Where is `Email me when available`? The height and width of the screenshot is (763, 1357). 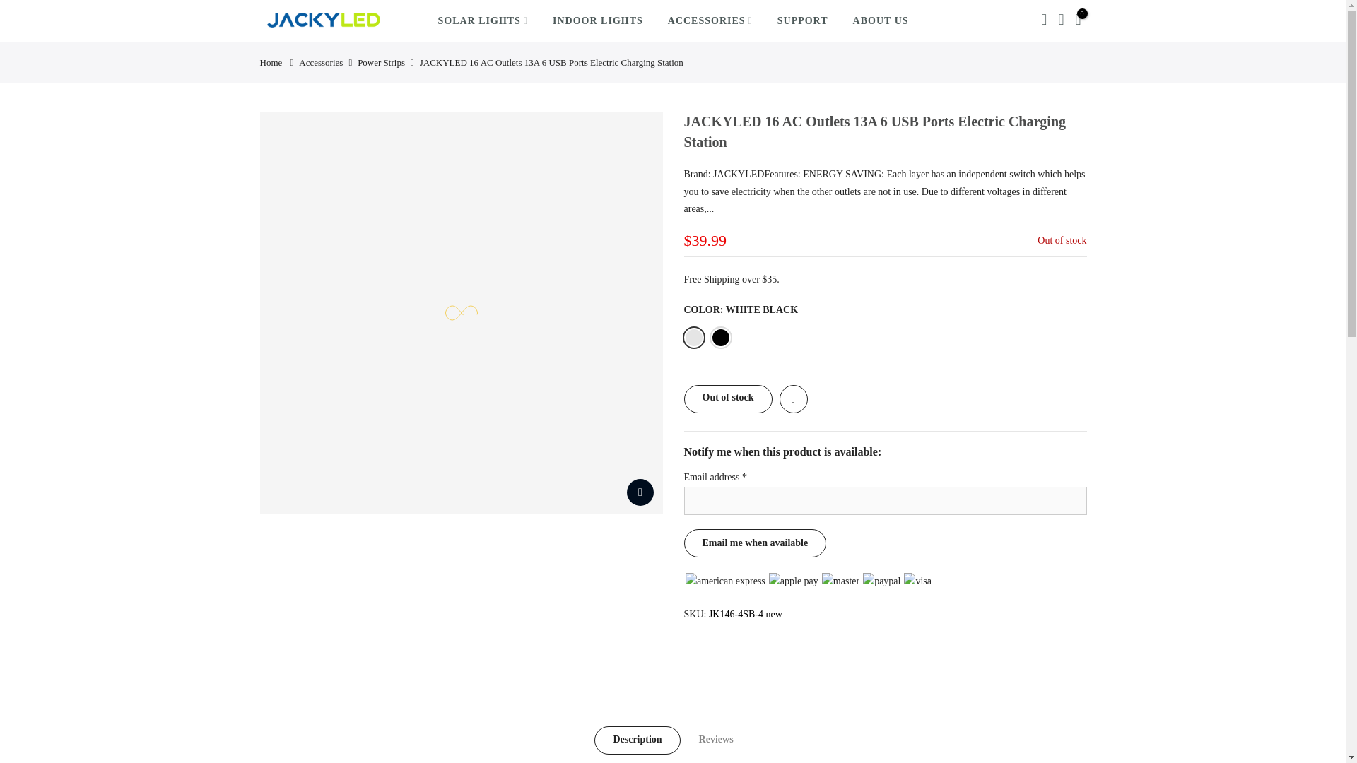
Email me when available is located at coordinates (755, 543).